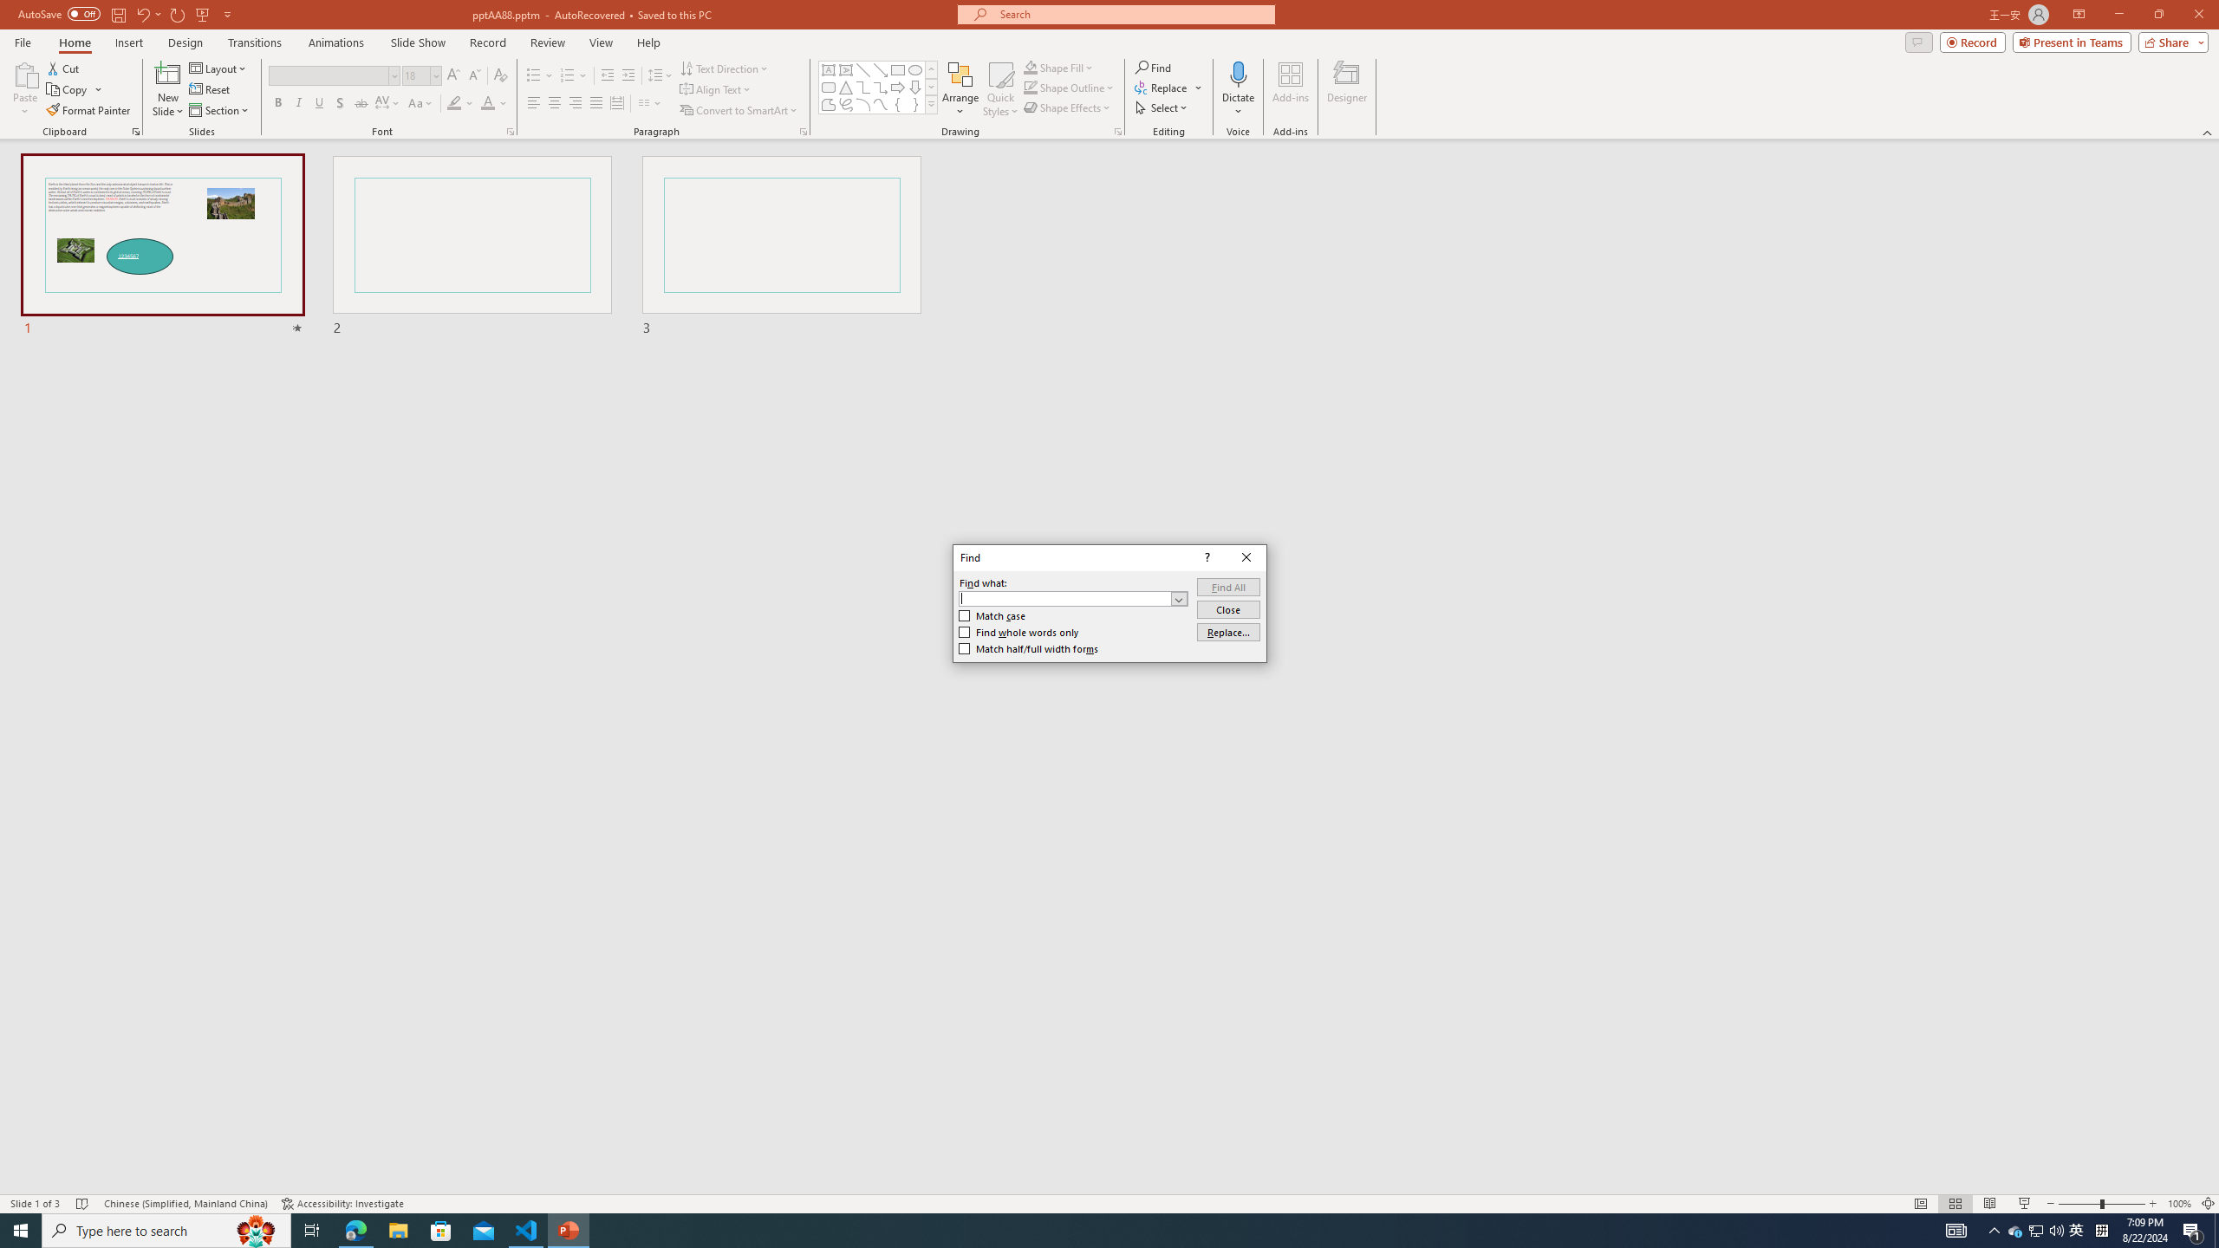 This screenshot has height=1248, width=2219. I want to click on Context help, so click(1206, 558).